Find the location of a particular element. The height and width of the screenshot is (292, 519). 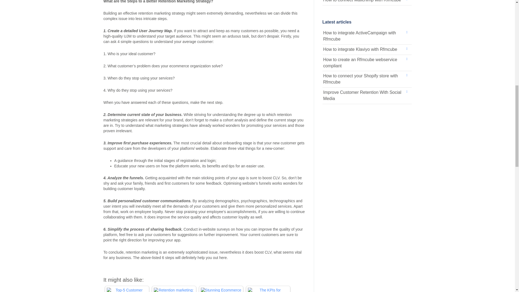

The KPIs for customer retention is located at coordinates (268, 290).